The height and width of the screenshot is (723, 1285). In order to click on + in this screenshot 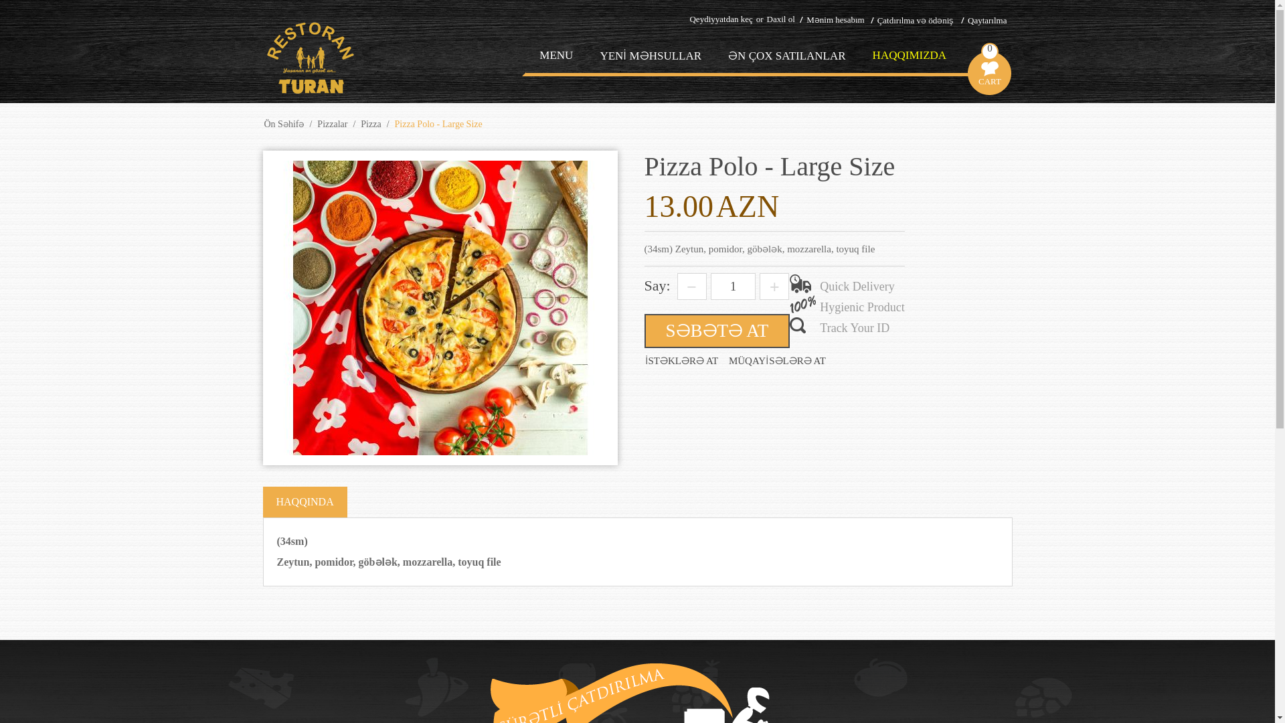, I will do `click(774, 287)`.